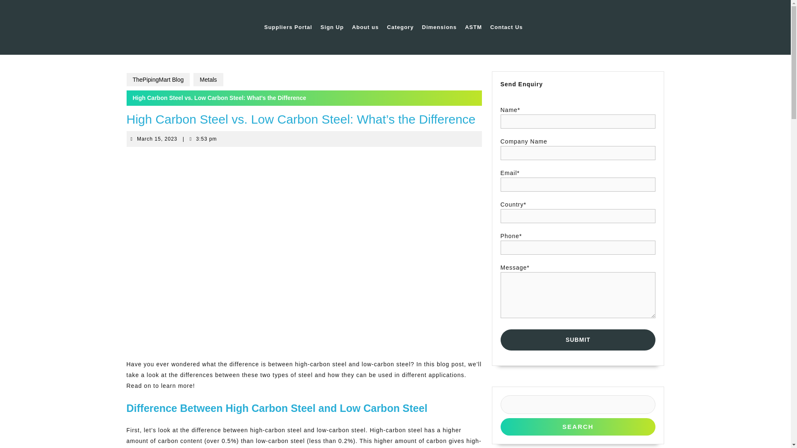 The width and height of the screenshot is (797, 448). What do you see at coordinates (158, 80) in the screenshot?
I see `ThePipingMart Blog` at bounding box center [158, 80].